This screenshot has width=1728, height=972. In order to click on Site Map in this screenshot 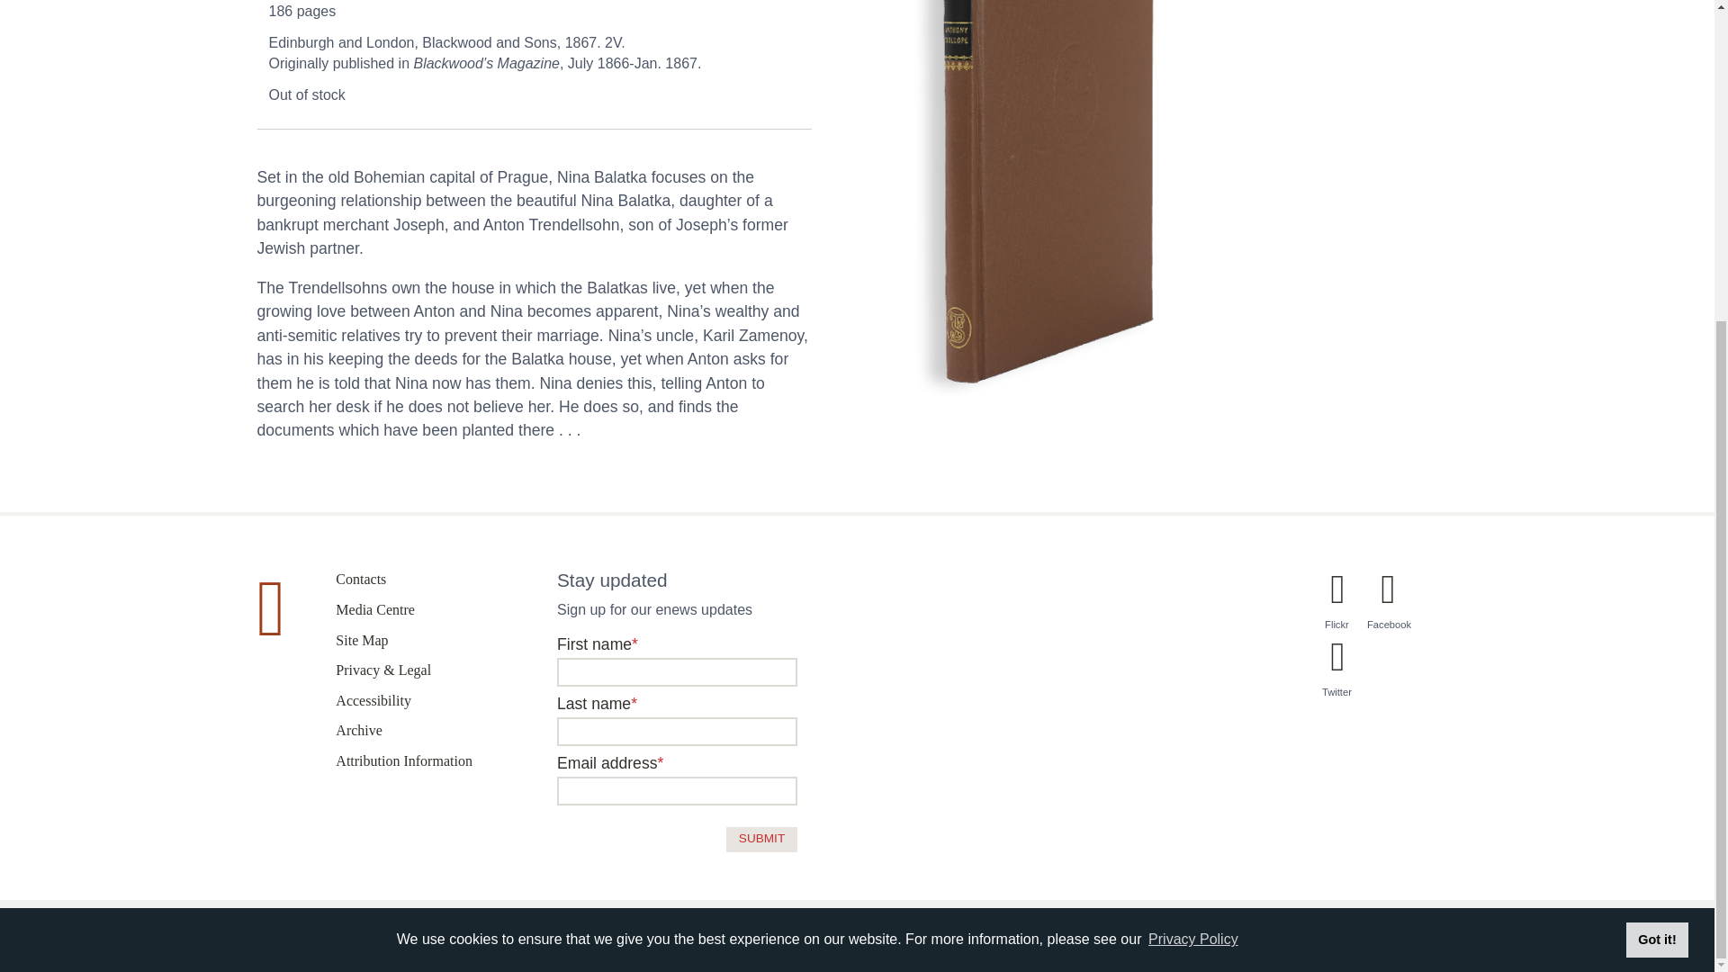, I will do `click(361, 641)`.